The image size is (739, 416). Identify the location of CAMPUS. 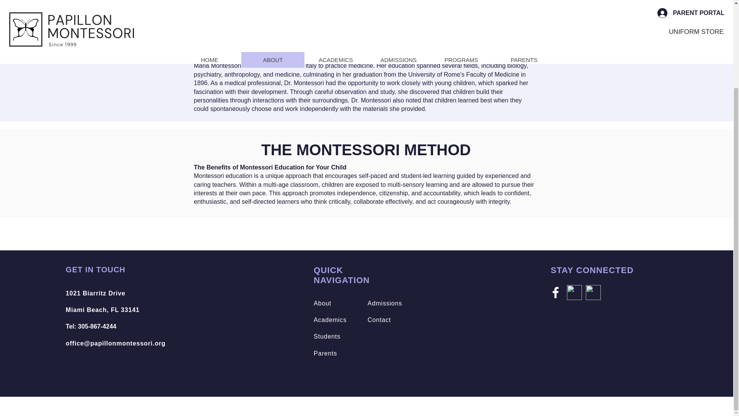
(325, 353).